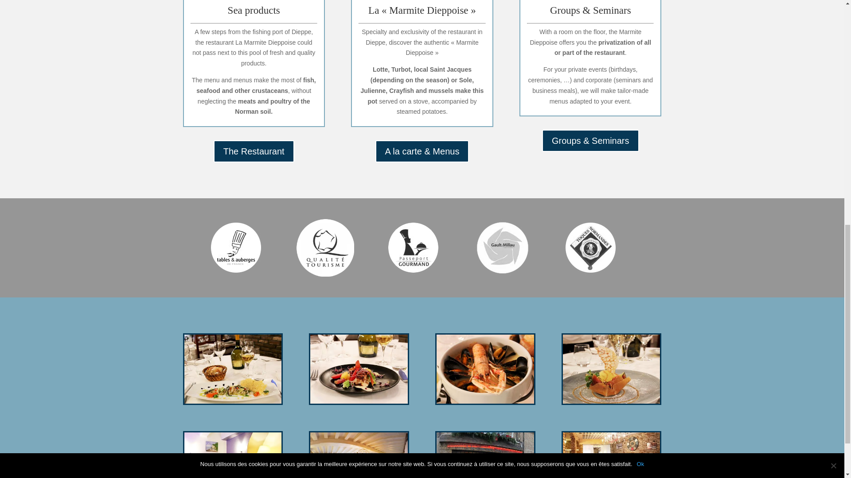 Image resolution: width=851 pixels, height=478 pixels. I want to click on The Restaurant, so click(254, 151).